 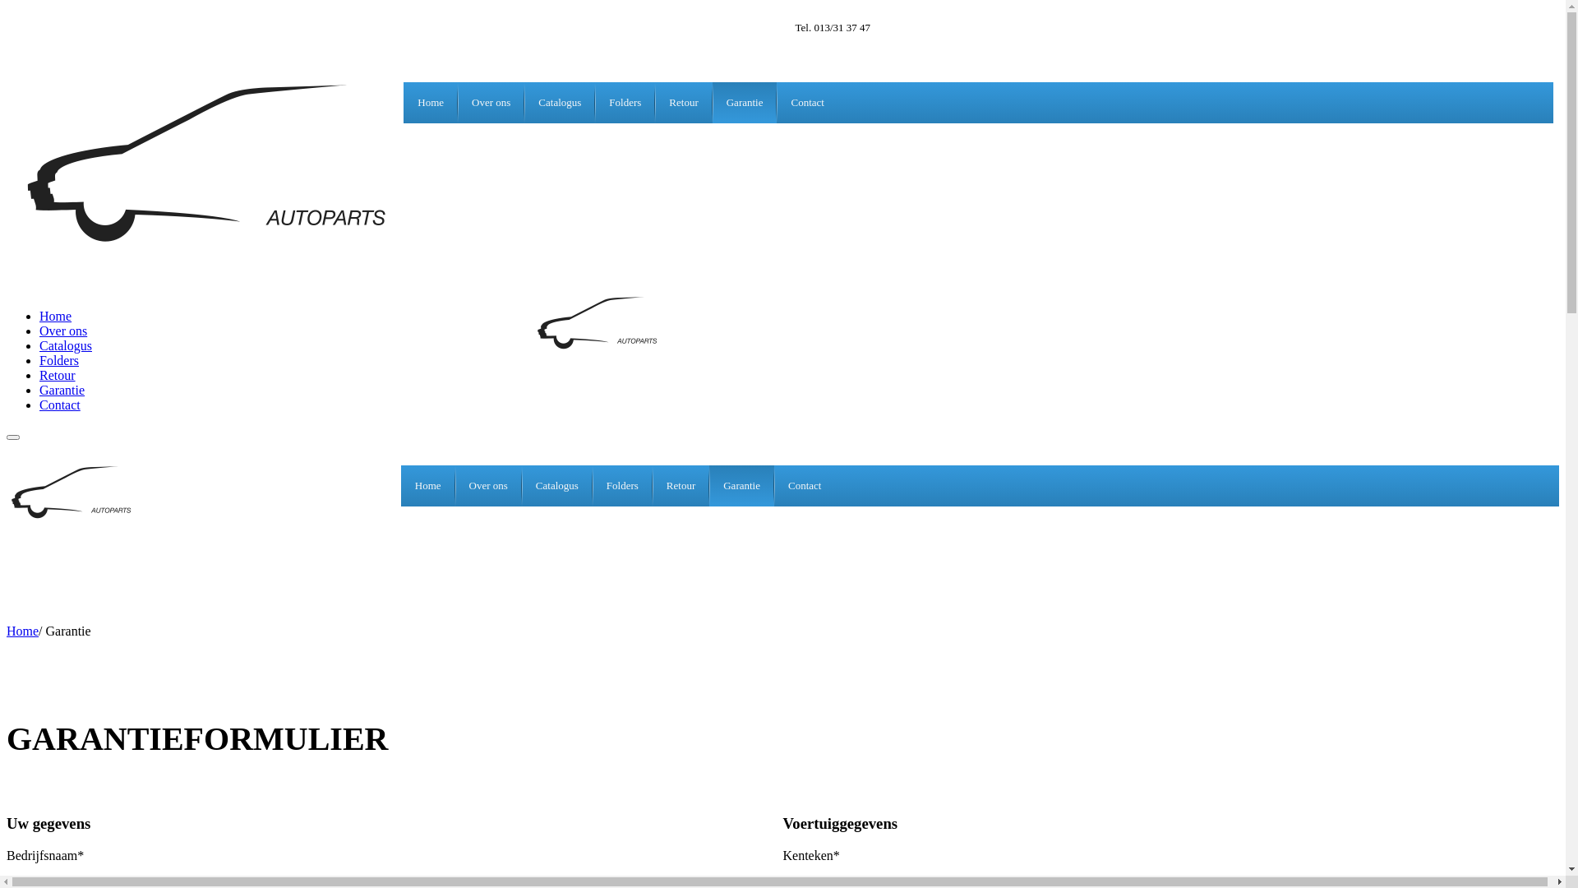 I want to click on Contact, so click(x=805, y=486).